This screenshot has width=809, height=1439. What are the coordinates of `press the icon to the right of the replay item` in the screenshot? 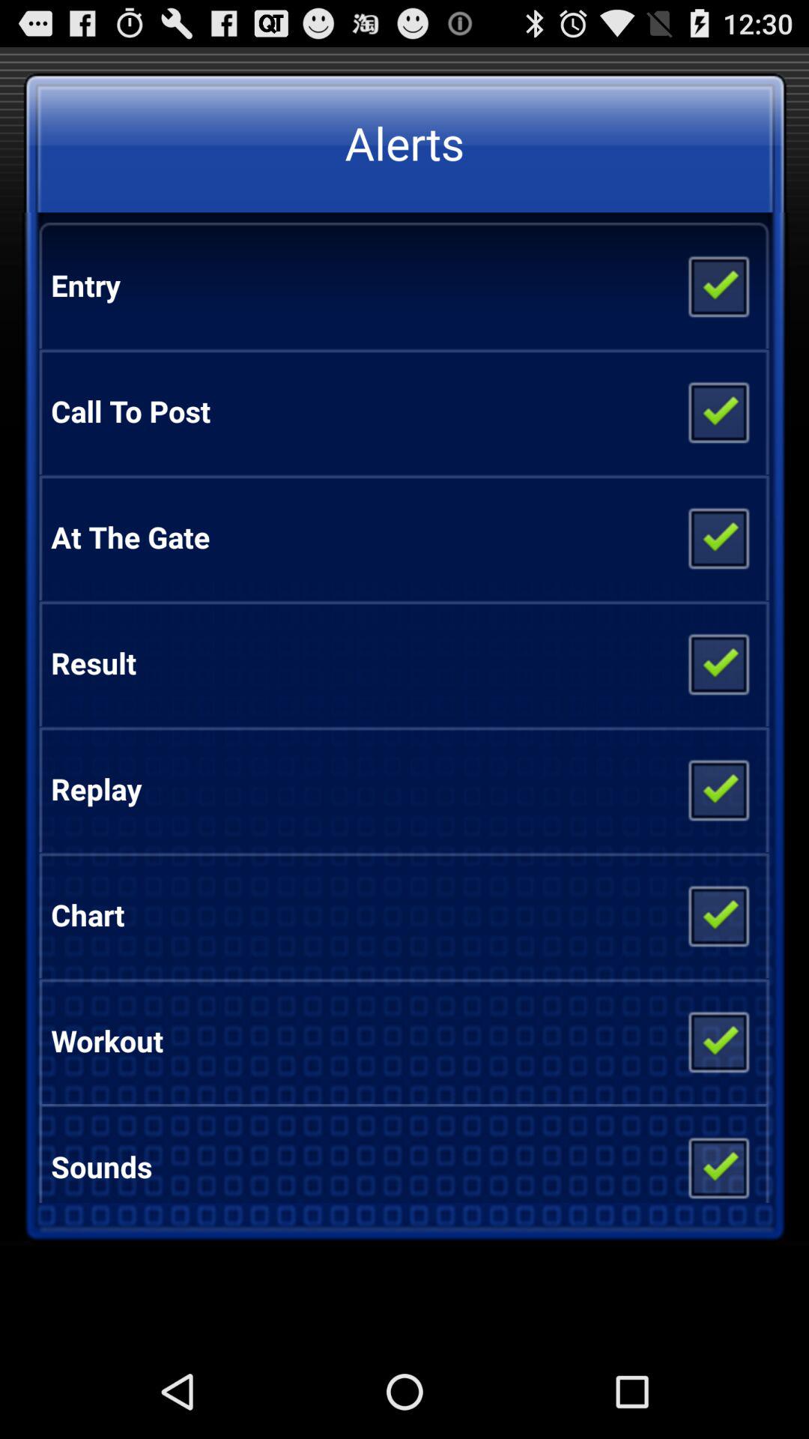 It's located at (718, 789).